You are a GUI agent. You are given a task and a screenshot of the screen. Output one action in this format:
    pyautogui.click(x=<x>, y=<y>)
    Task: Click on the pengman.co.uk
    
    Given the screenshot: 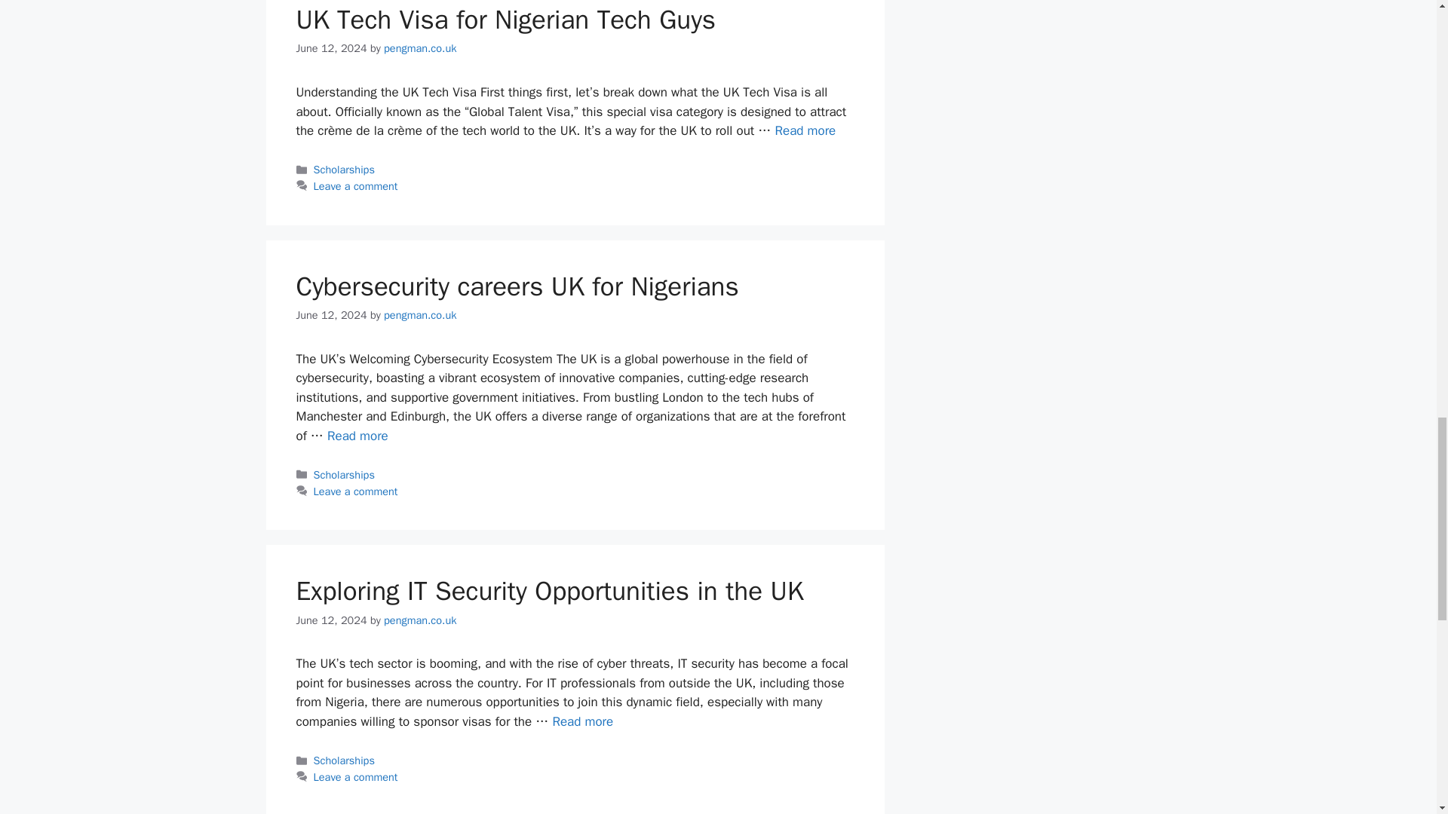 What is the action you would take?
    pyautogui.click(x=419, y=48)
    